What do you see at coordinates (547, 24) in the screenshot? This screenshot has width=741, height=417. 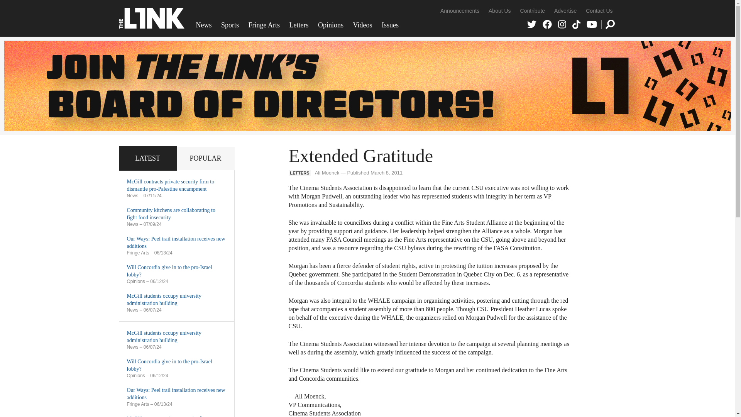 I see `Facebook` at bounding box center [547, 24].